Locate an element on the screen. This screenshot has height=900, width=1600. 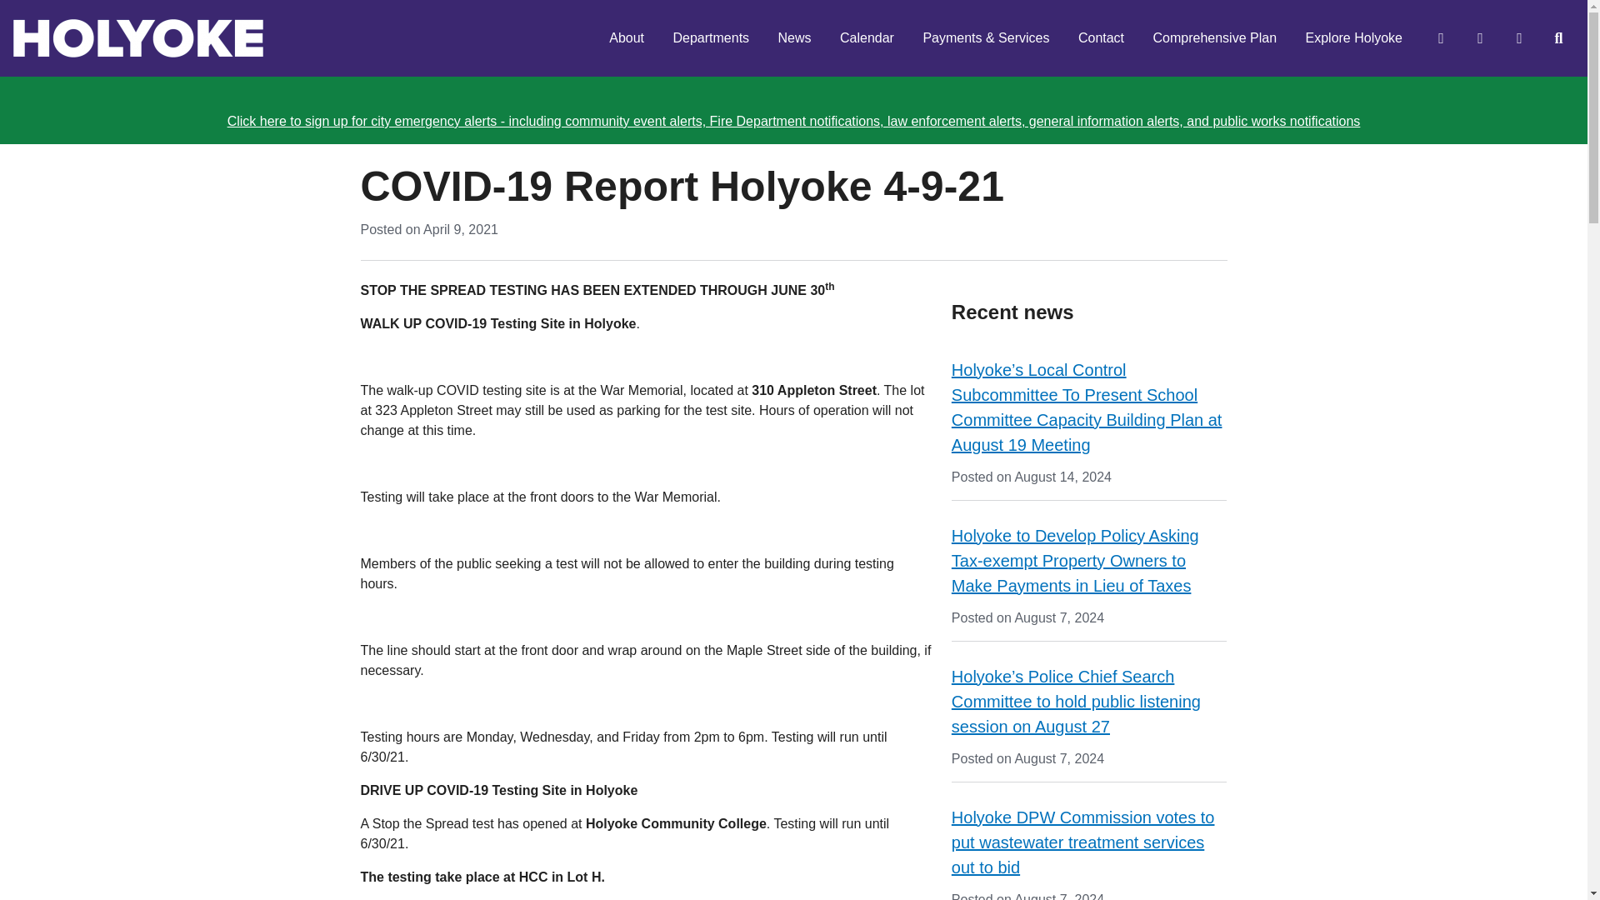
Answers is located at coordinates (1440, 38).